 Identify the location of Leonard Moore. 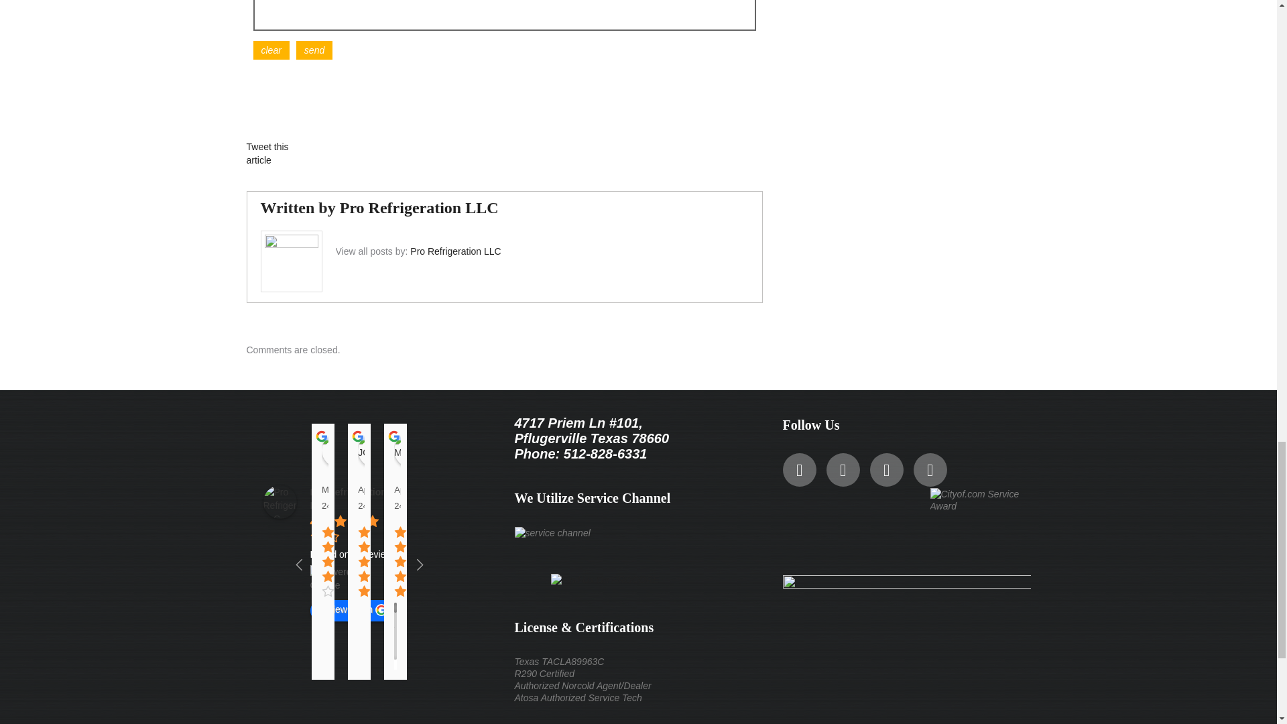
(446, 450).